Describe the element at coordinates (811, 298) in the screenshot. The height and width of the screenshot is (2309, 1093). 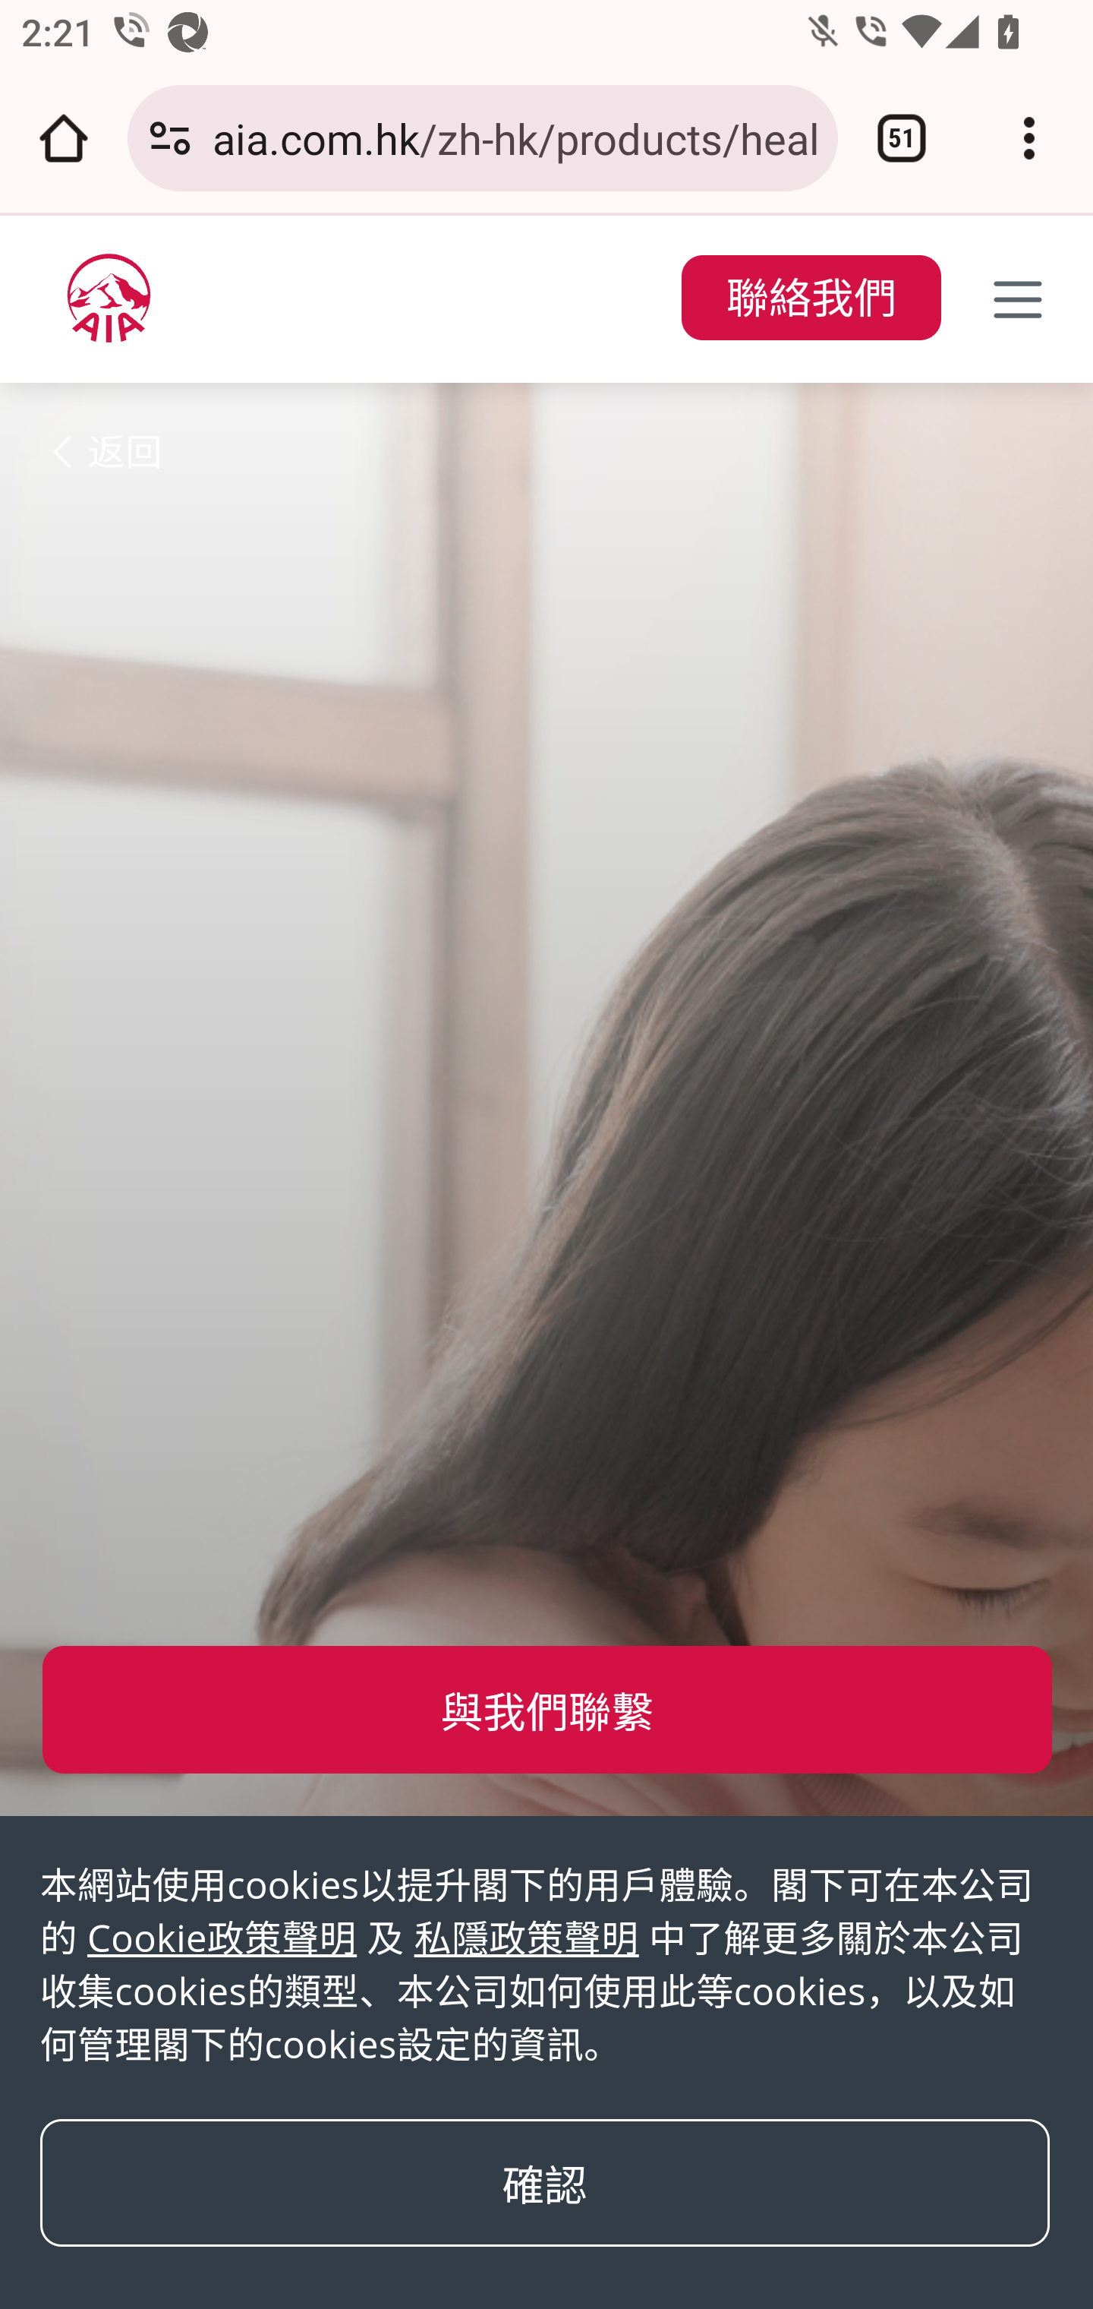
I see `聯絡我們` at that location.